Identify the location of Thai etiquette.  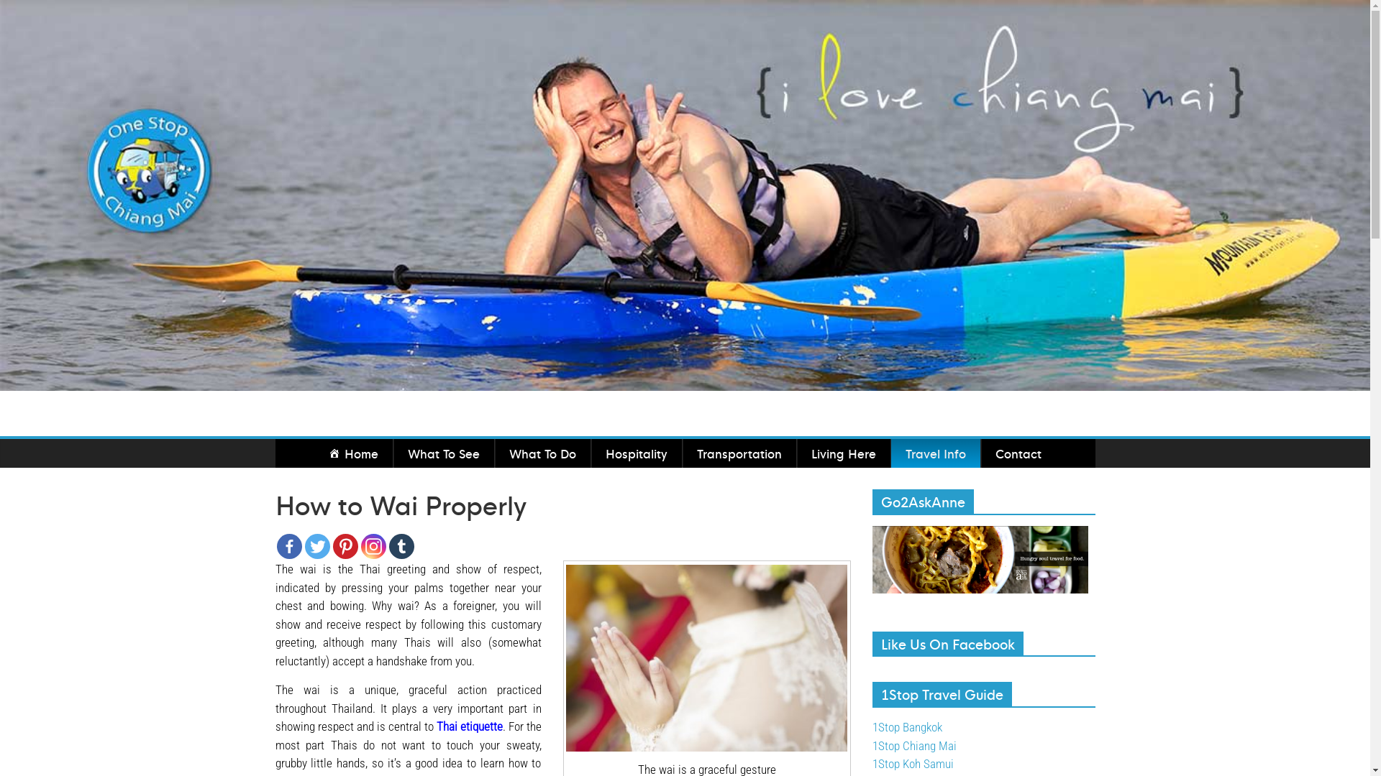
(469, 726).